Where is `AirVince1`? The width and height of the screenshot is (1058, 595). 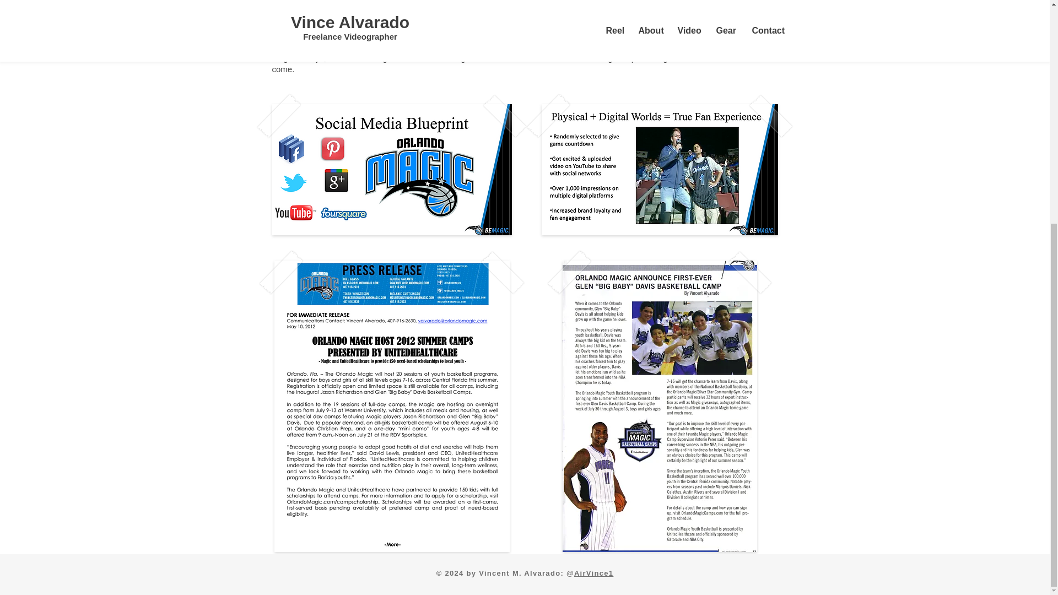 AirVince1 is located at coordinates (594, 573).